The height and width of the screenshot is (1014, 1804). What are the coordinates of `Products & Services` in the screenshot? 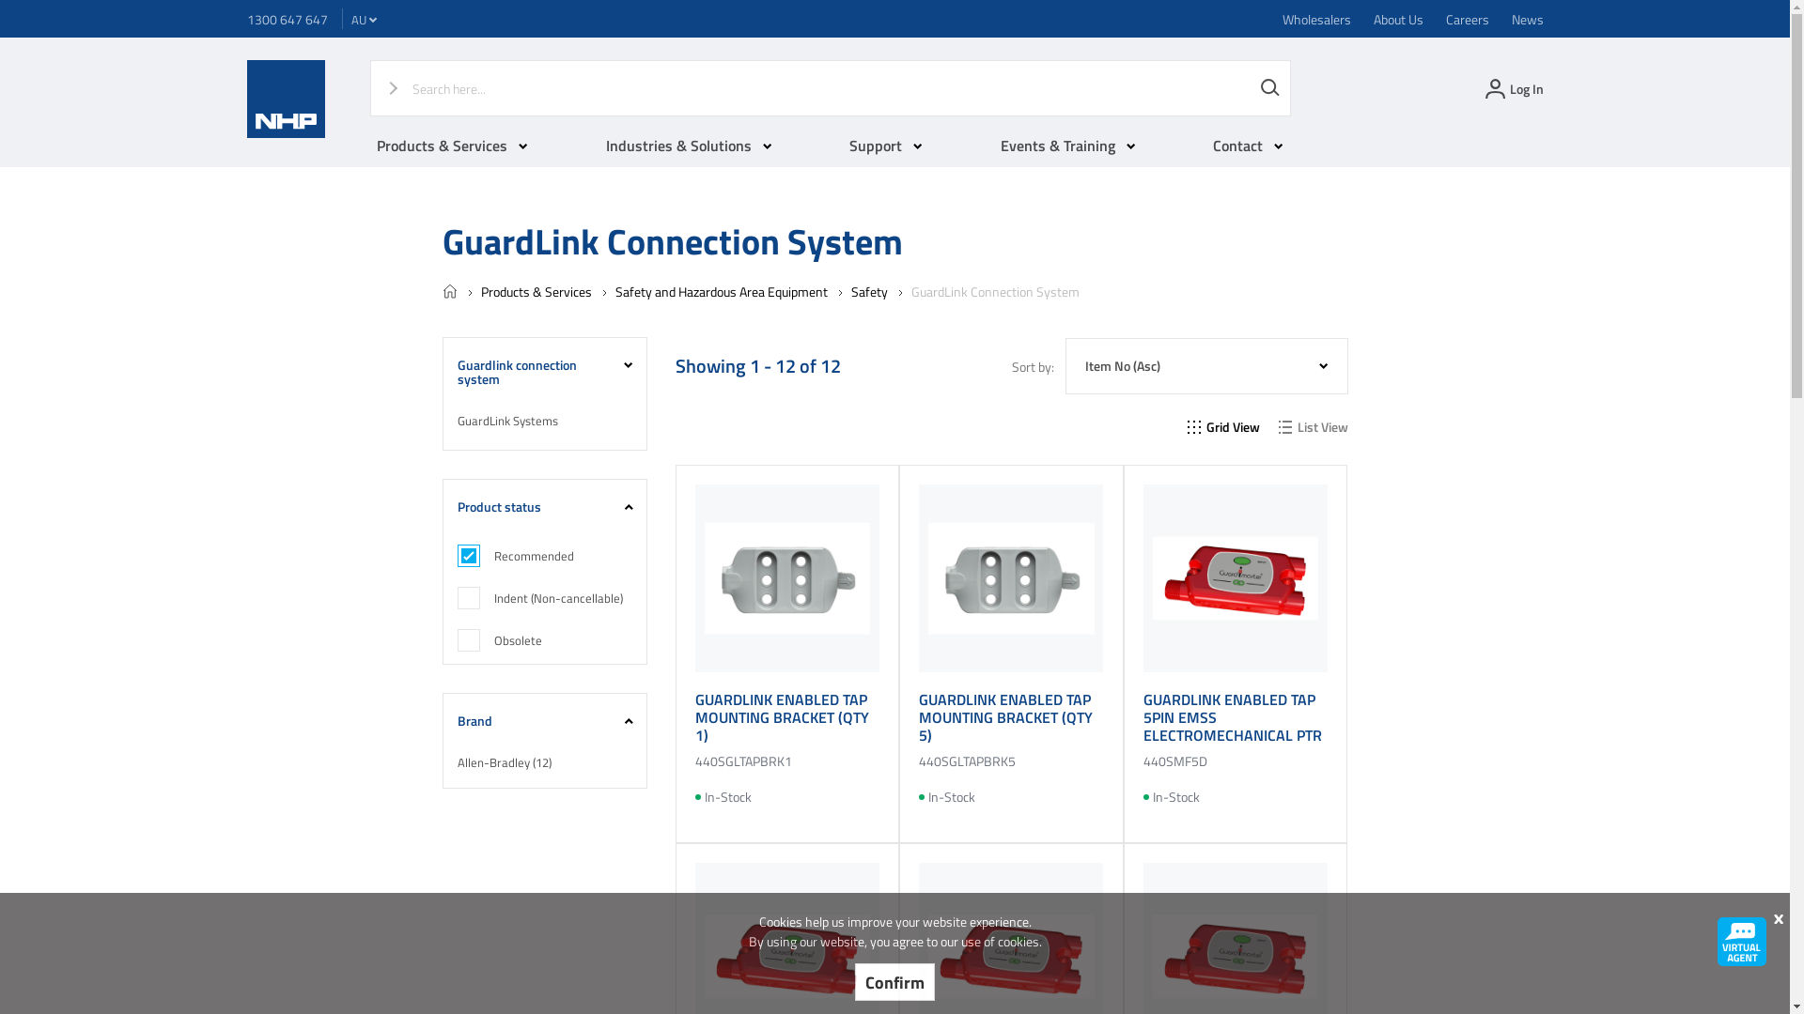 It's located at (453, 146).